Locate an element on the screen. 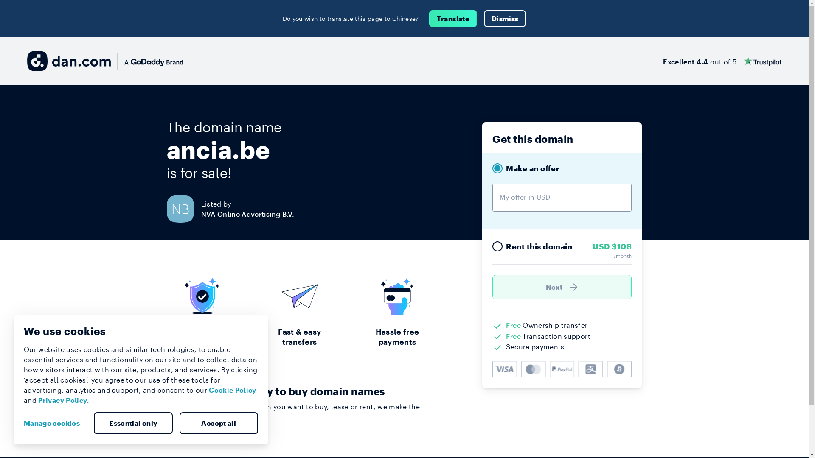 This screenshot has height=458, width=815. Translate is located at coordinates (453, 19).